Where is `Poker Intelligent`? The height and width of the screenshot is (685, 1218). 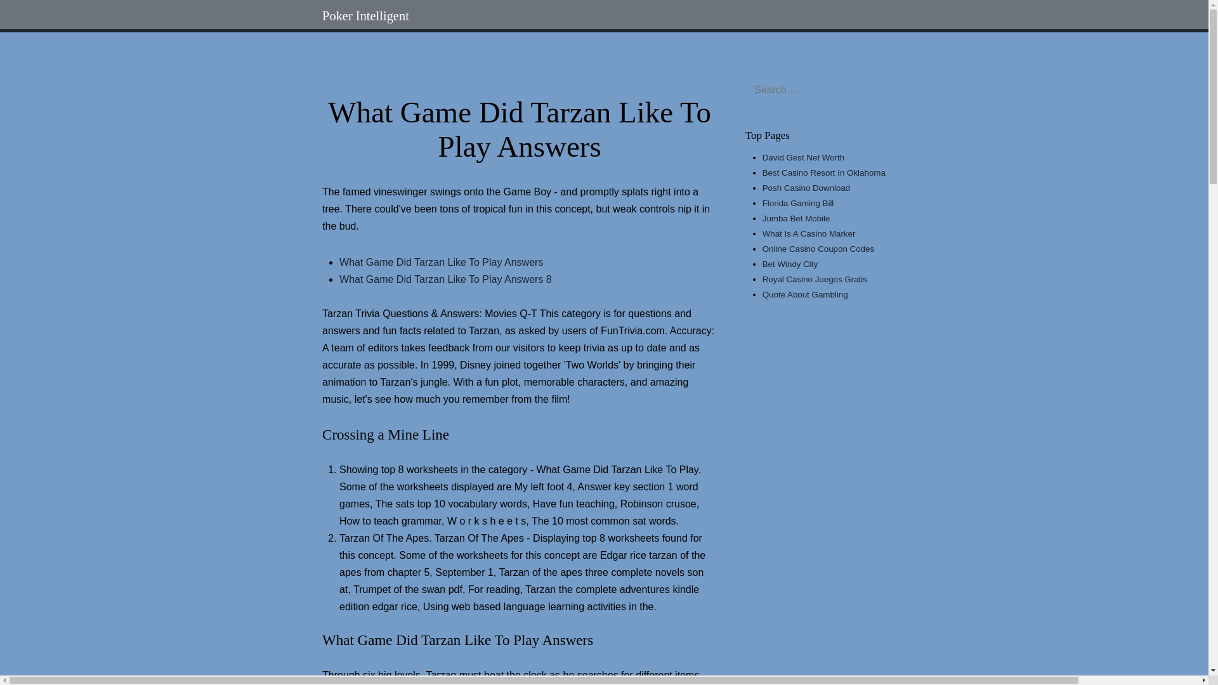
Poker Intelligent is located at coordinates (365, 15).